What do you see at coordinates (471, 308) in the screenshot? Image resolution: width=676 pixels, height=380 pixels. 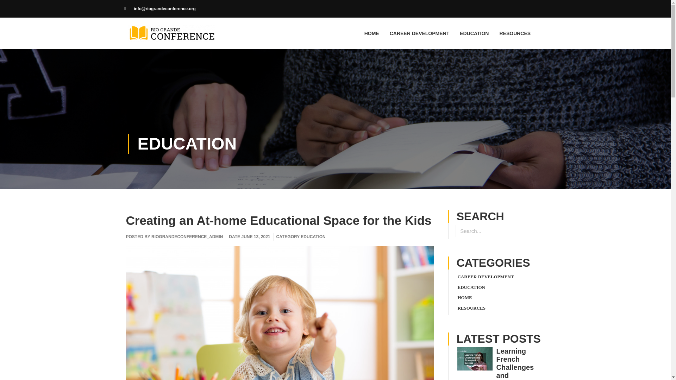 I see `RESOURCES` at bounding box center [471, 308].